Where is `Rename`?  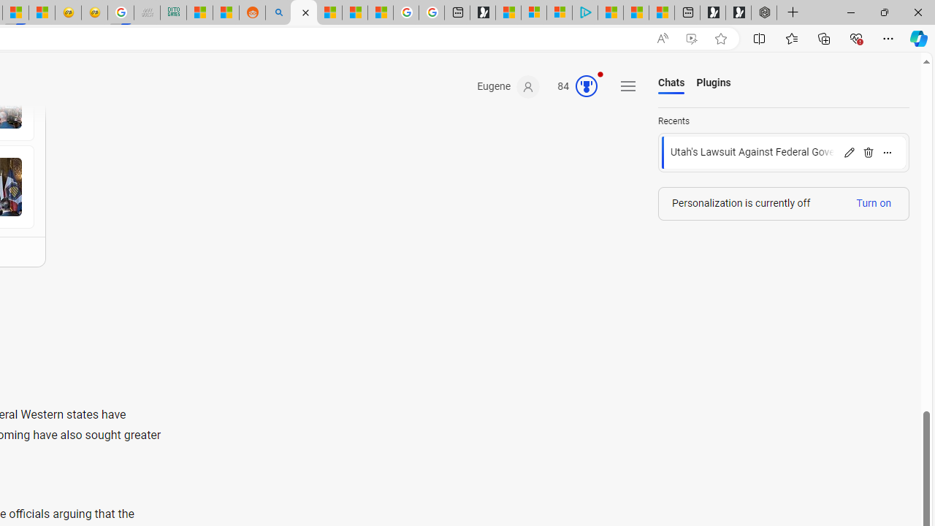
Rename is located at coordinates (849, 152).